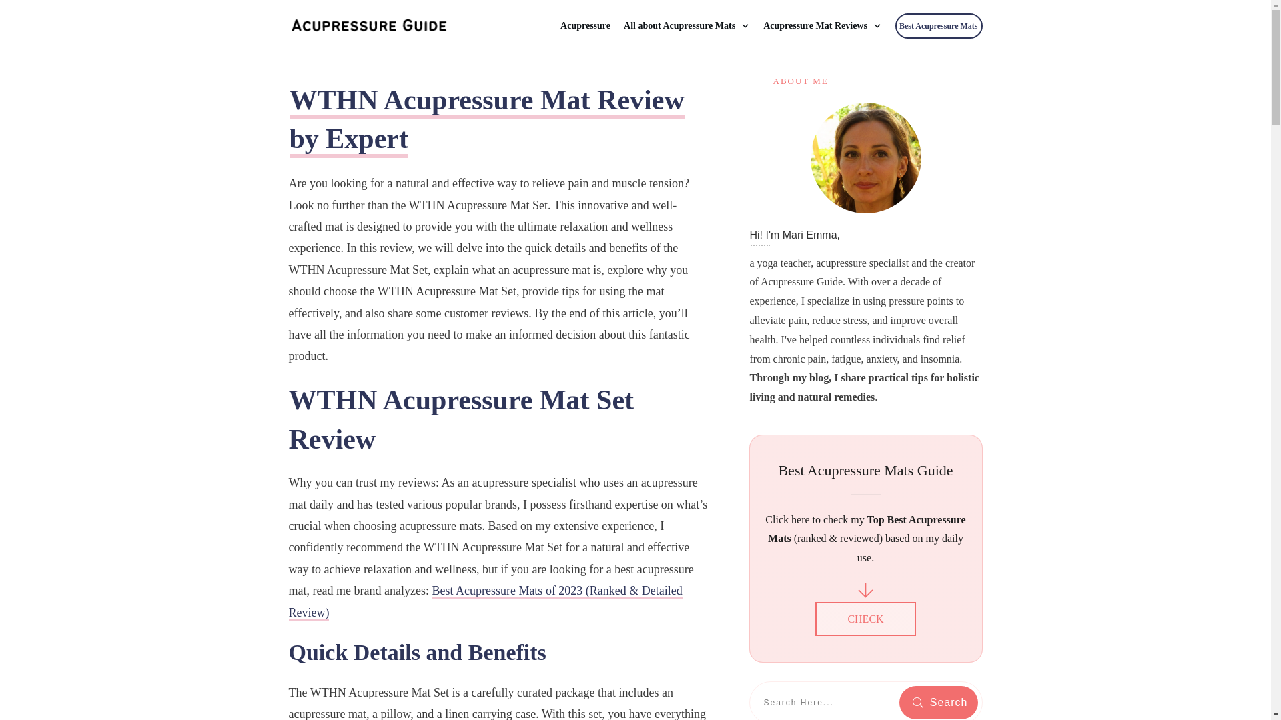  What do you see at coordinates (866, 619) in the screenshot?
I see `CHECK` at bounding box center [866, 619].